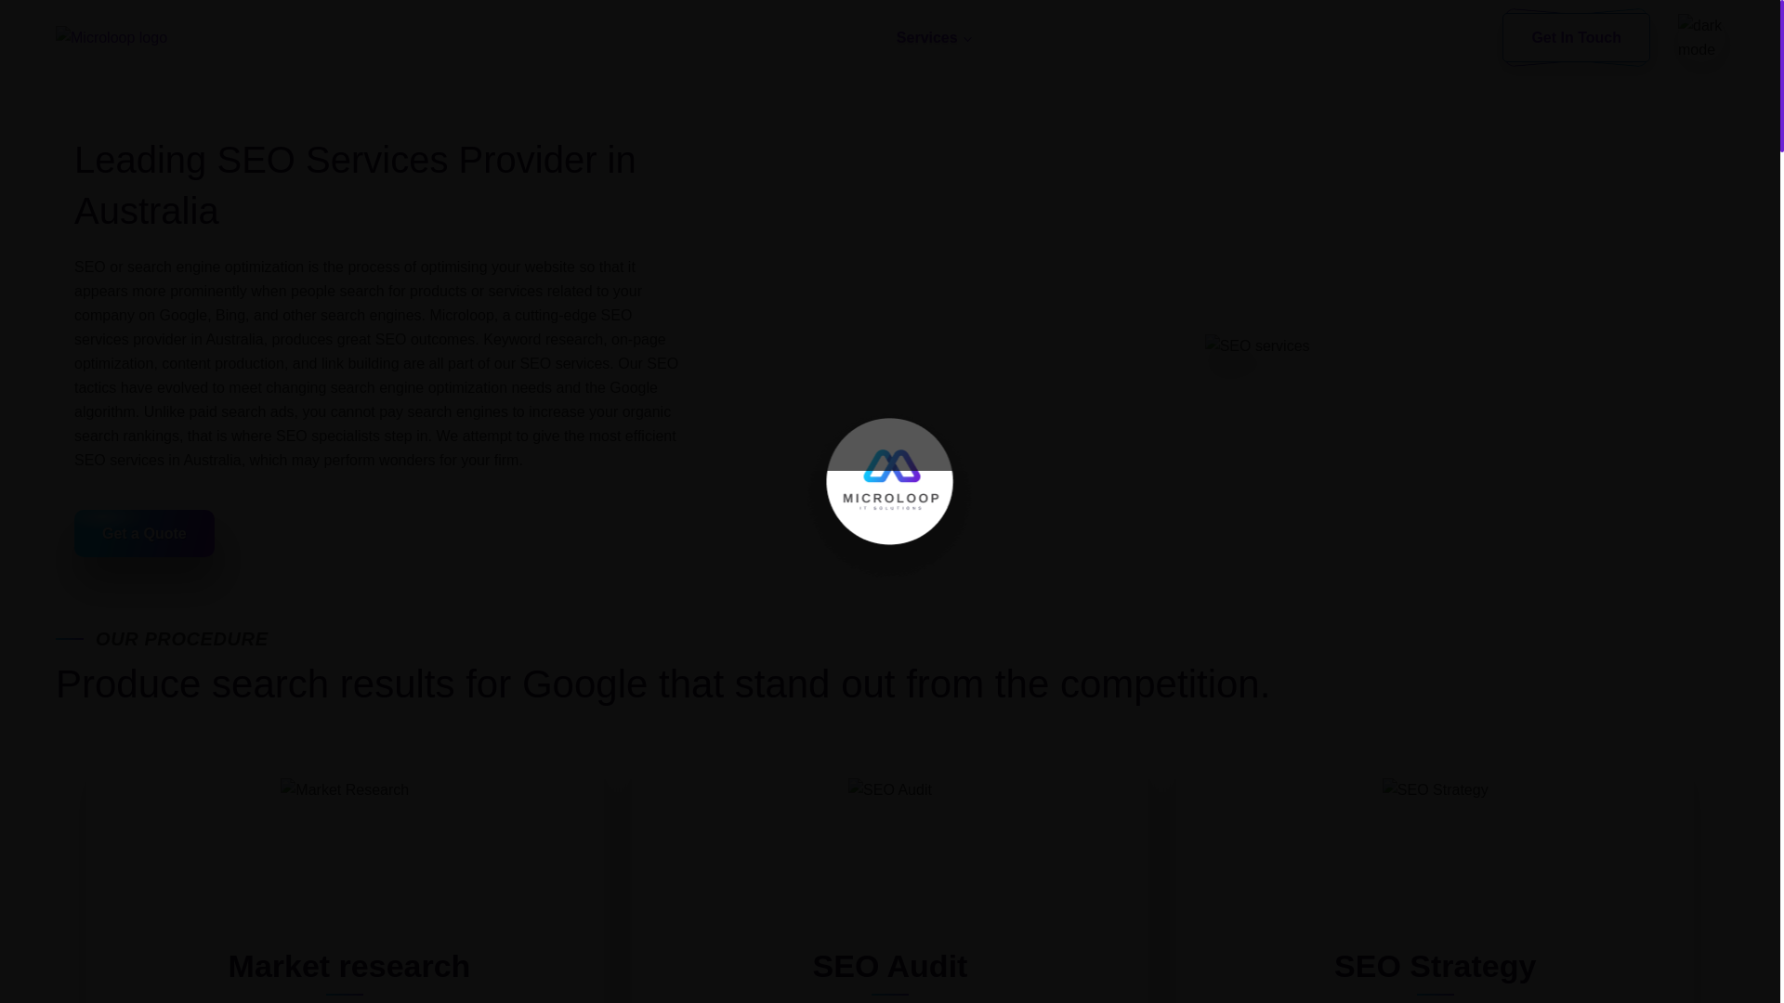  What do you see at coordinates (1265, 37) in the screenshot?
I see `Career` at bounding box center [1265, 37].